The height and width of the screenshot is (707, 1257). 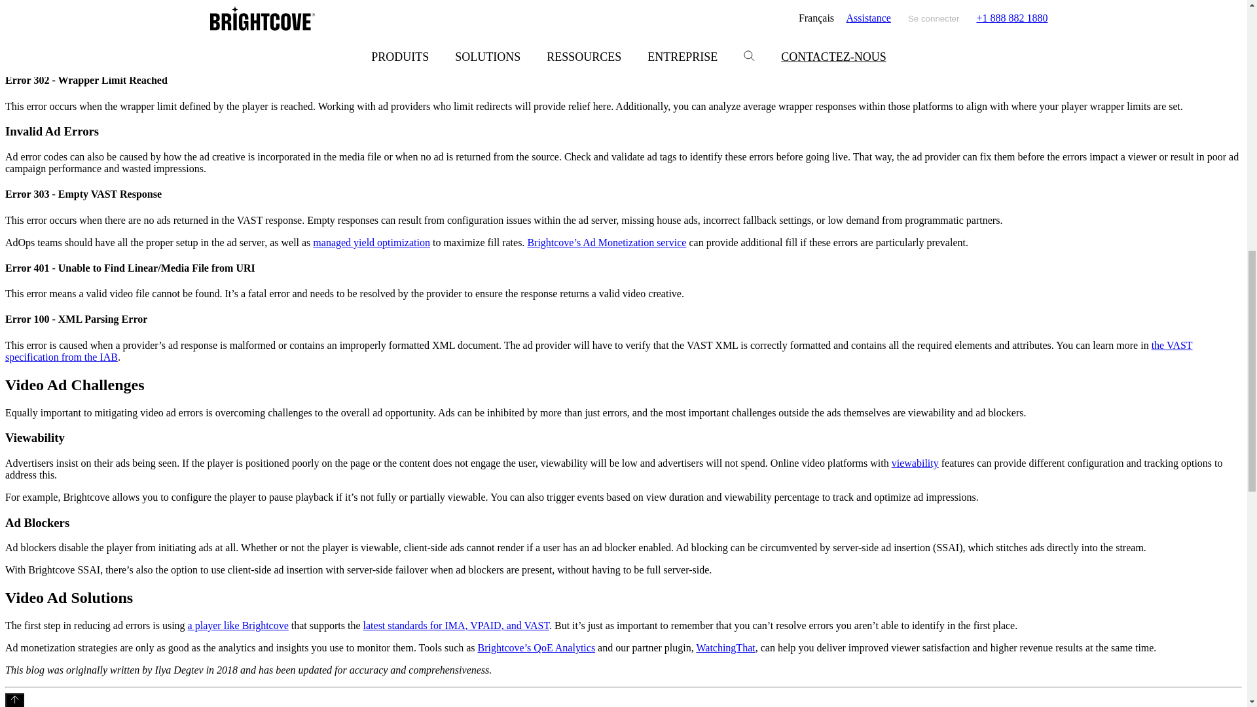 I want to click on Introducing Brightcove Ad Monetization, so click(x=606, y=242).